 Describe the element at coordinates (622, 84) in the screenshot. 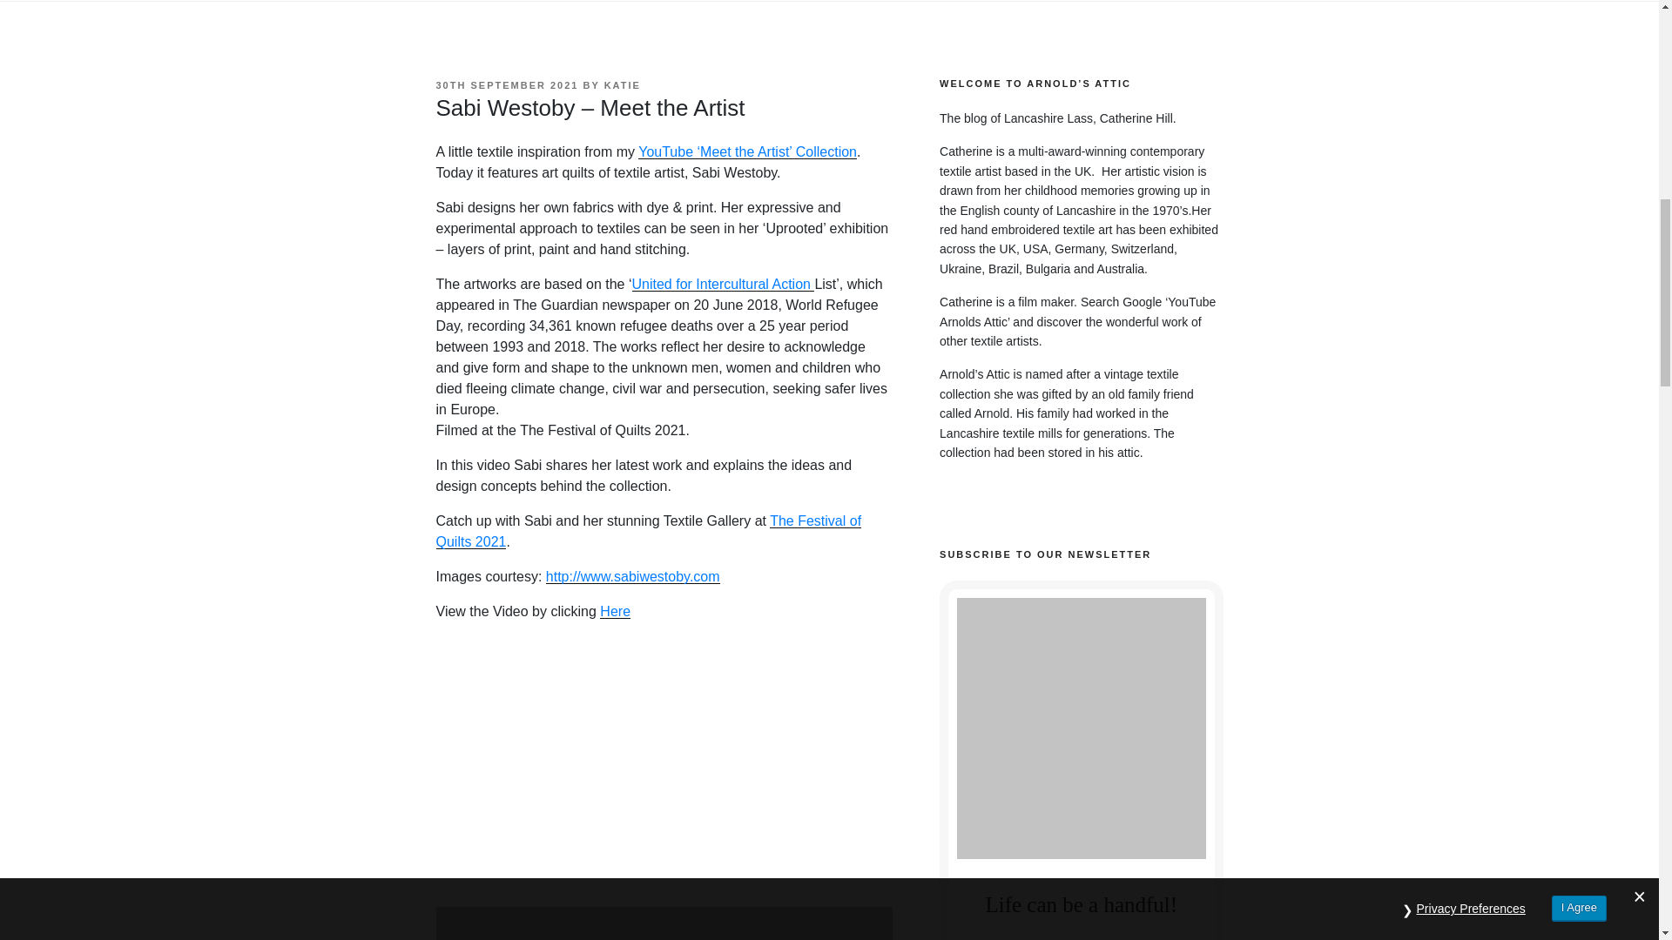

I see `KATIE` at that location.